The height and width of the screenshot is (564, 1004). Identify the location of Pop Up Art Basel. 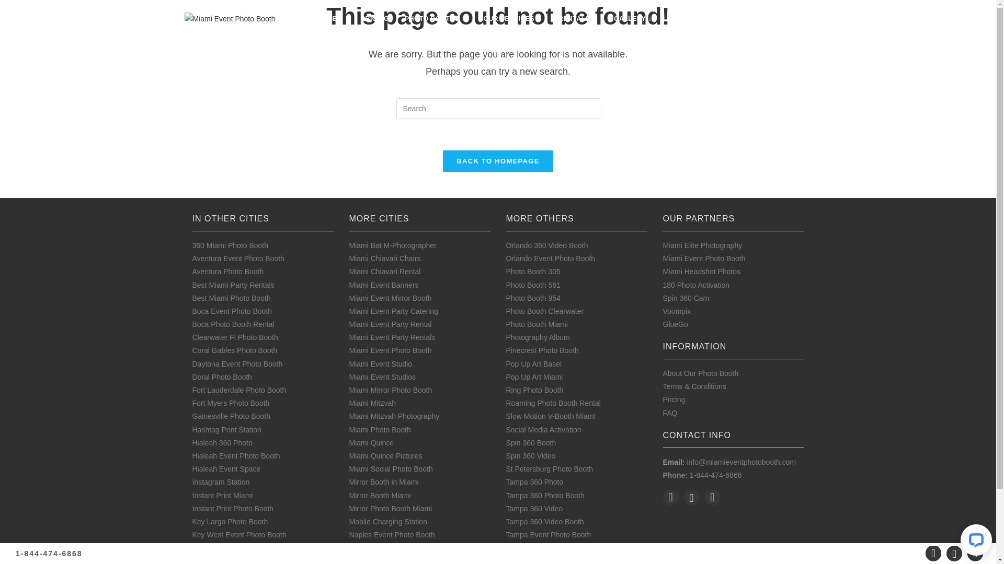
(534, 364).